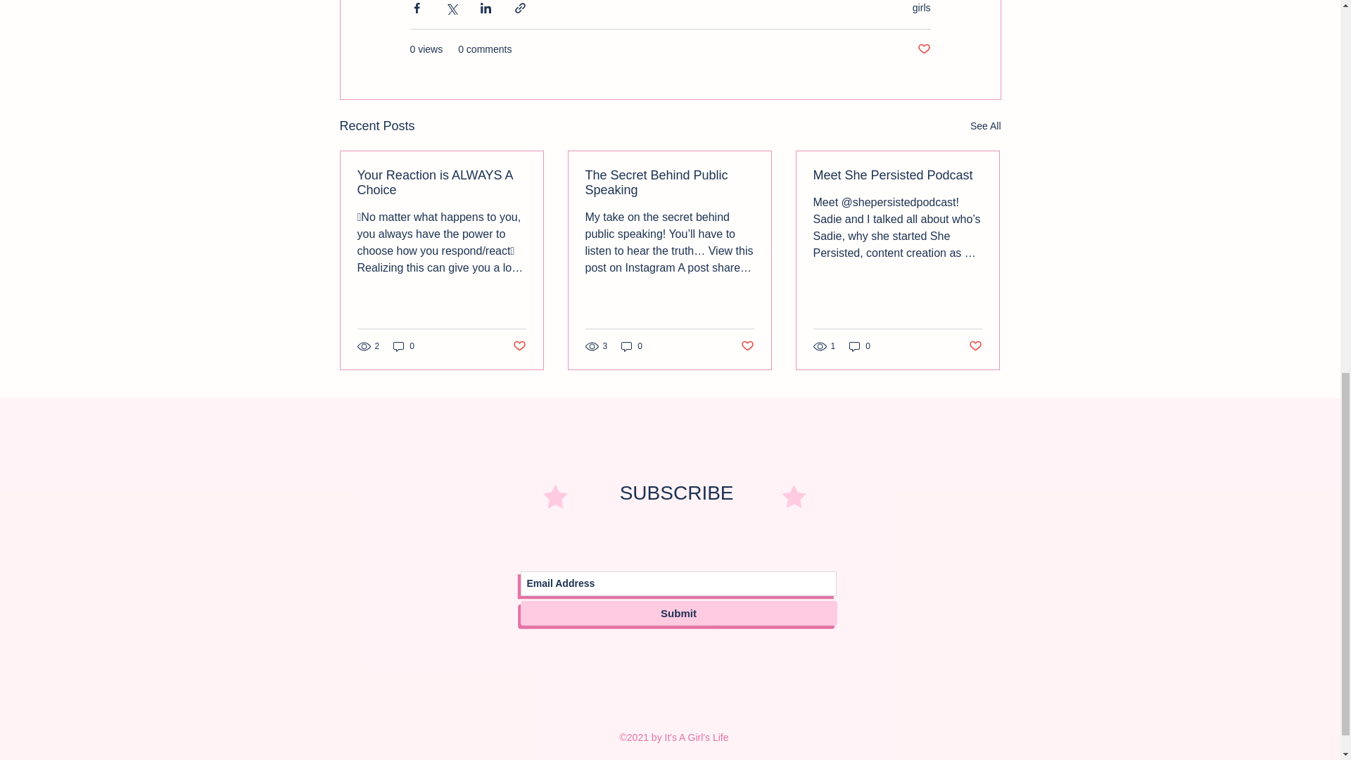  Describe the element at coordinates (442, 182) in the screenshot. I see `Your Reaction is ALWAYS A Choice` at that location.